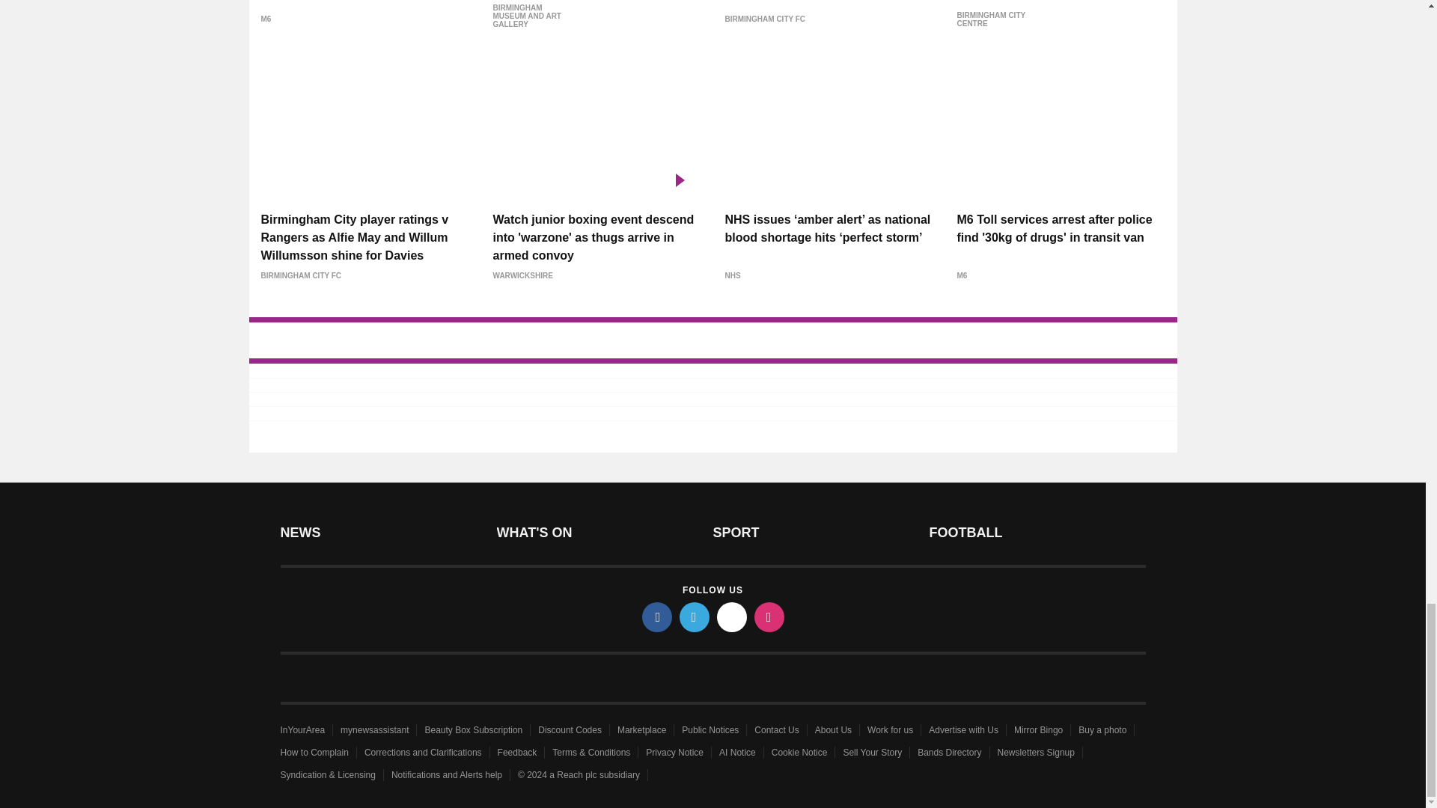  Describe the element at coordinates (769, 616) in the screenshot. I see `instagram` at that location.